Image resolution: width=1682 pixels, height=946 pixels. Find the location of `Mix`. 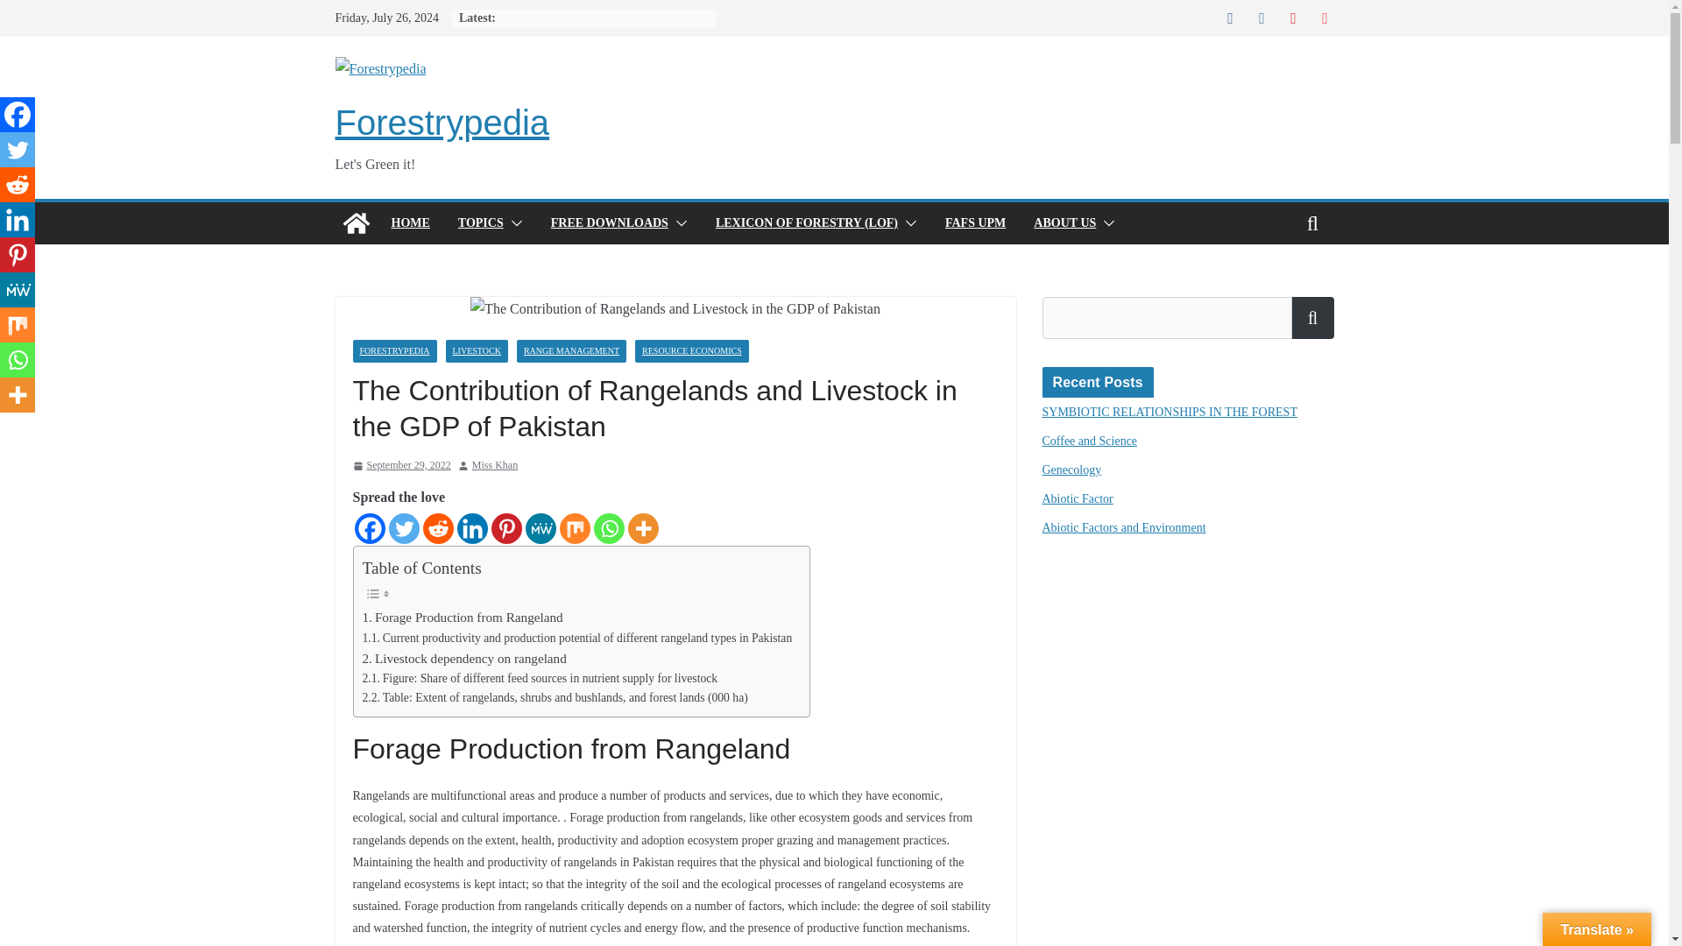

Mix is located at coordinates (574, 529).